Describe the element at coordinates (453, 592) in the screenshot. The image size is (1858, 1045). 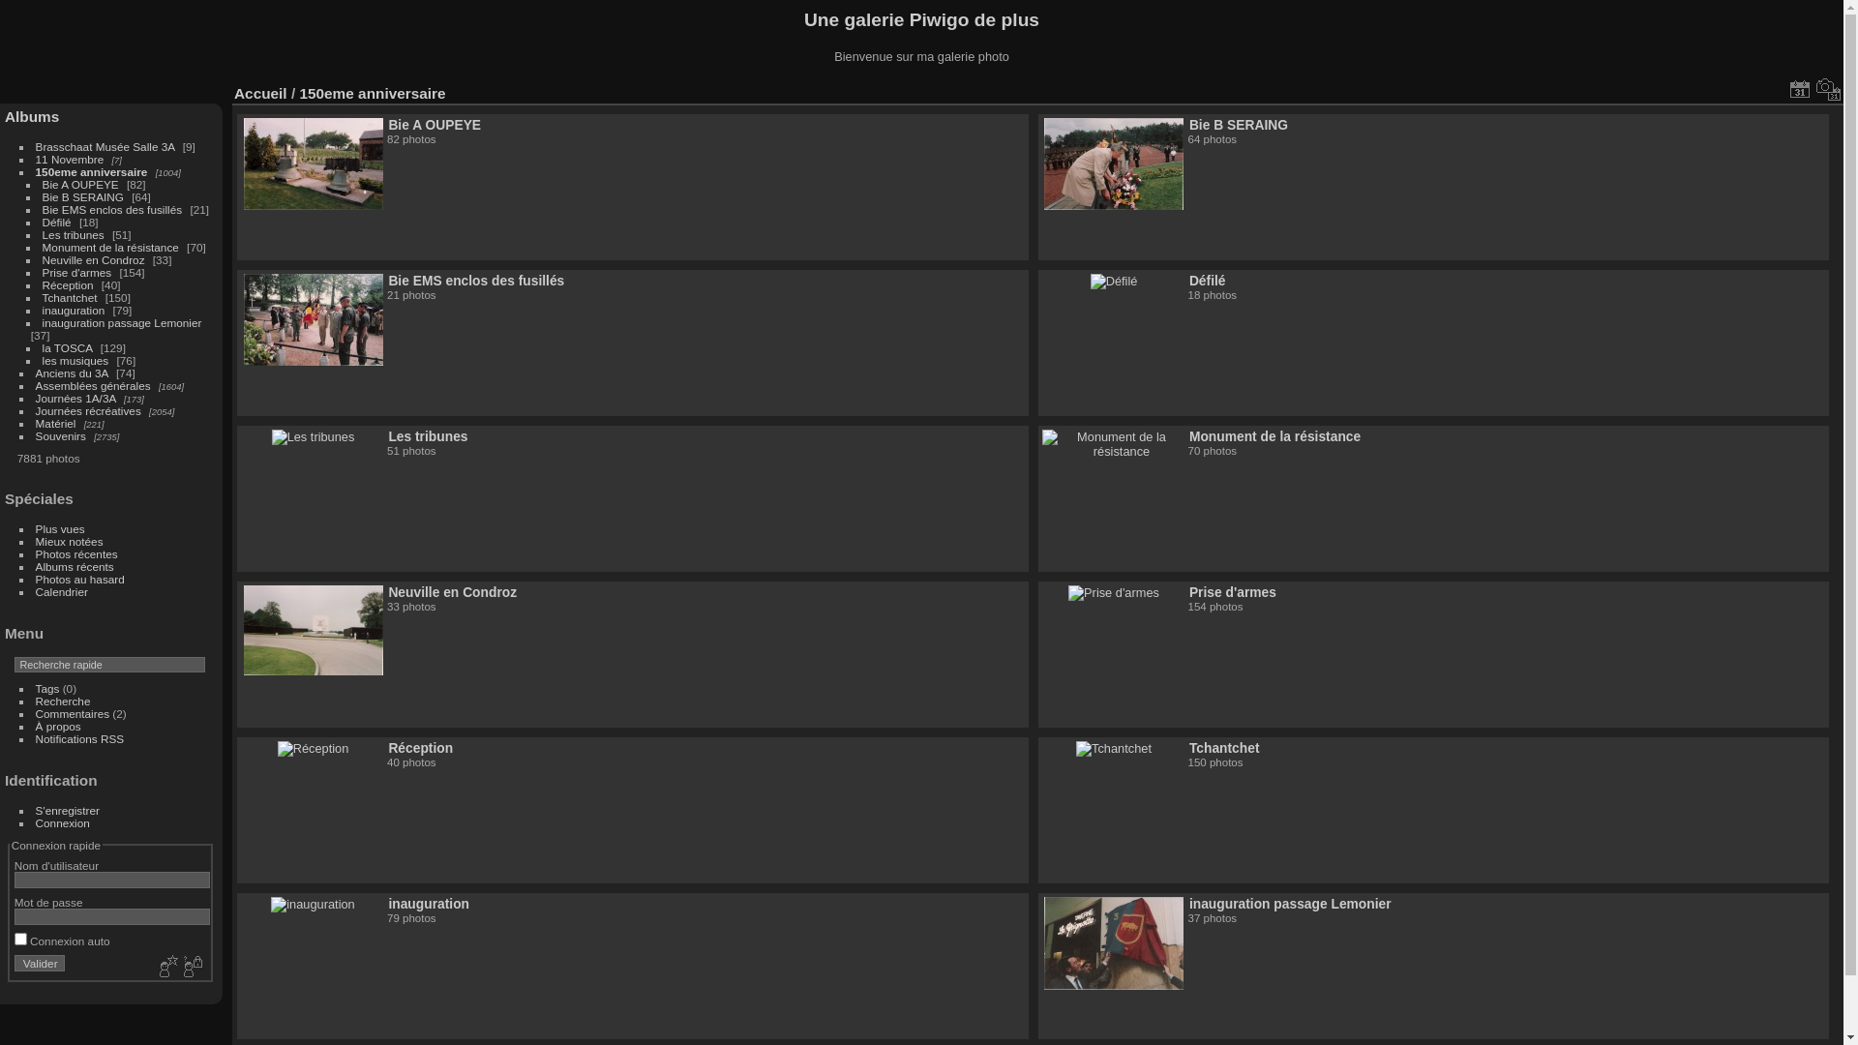
I see `Neuville en Condroz` at that location.